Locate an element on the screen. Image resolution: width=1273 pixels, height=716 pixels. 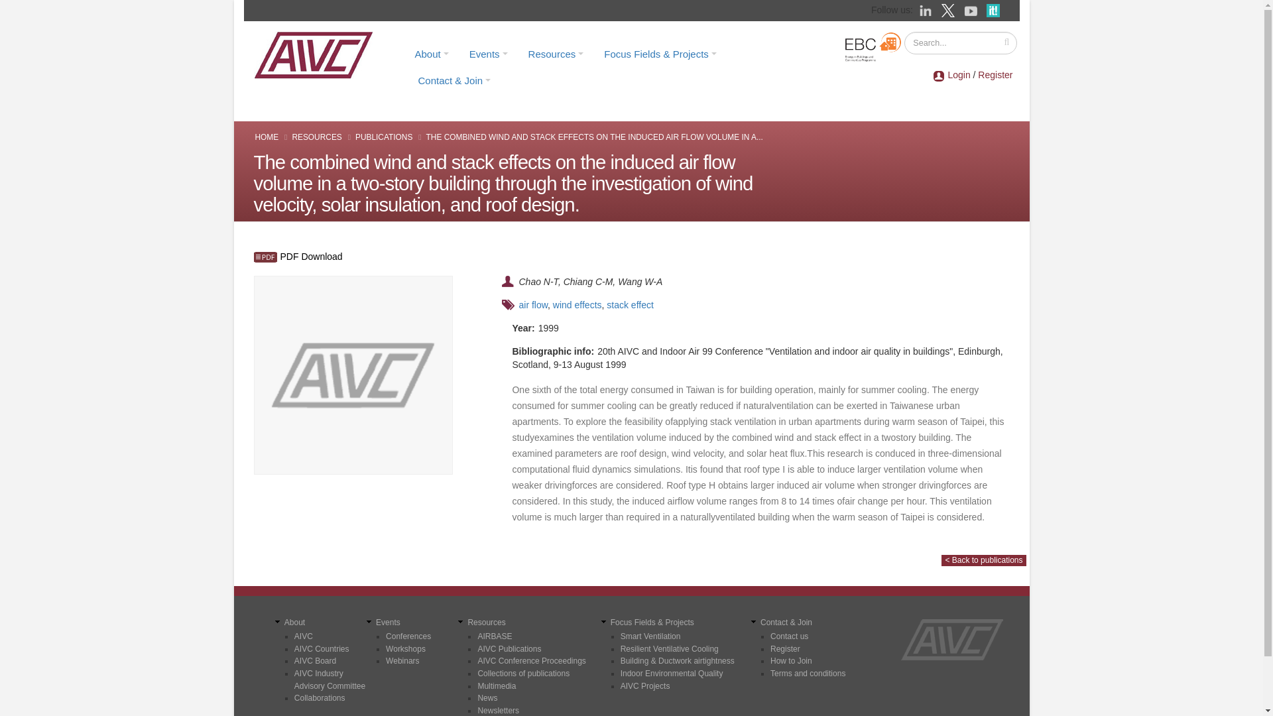
Resources is located at coordinates (556, 54).